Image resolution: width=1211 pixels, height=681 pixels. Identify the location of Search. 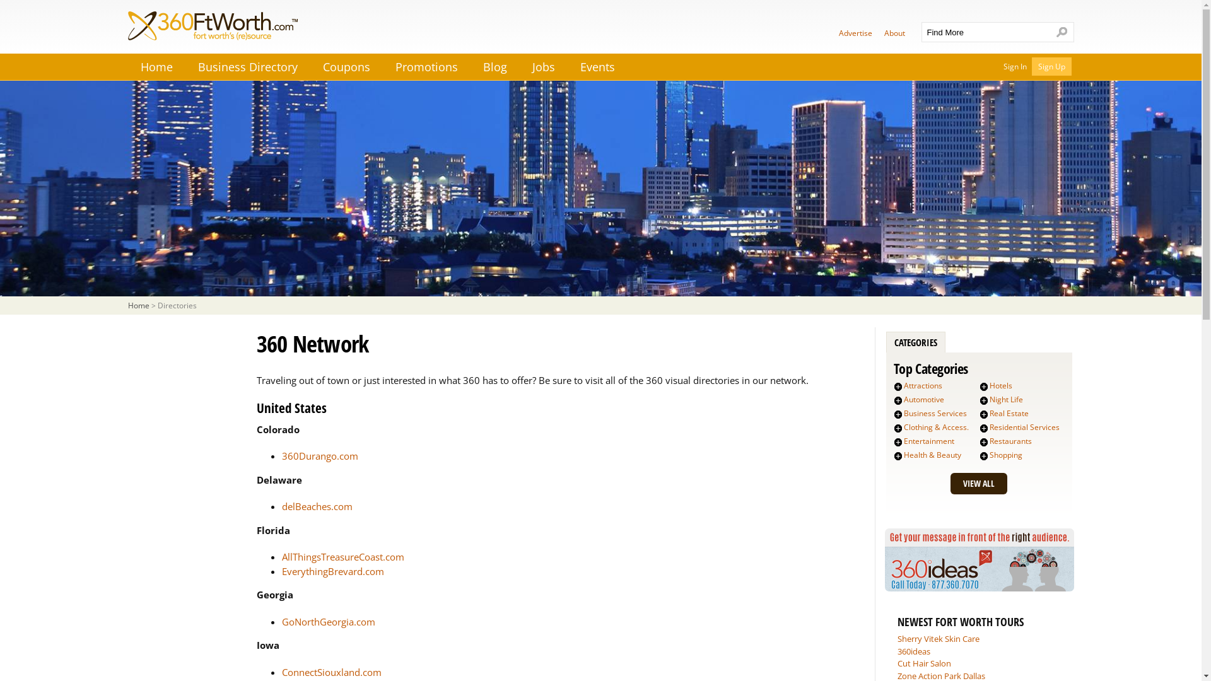
(1062, 32).